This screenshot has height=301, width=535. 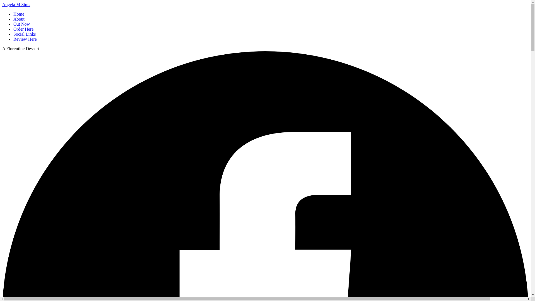 I want to click on Order Here, so click(x=23, y=29).